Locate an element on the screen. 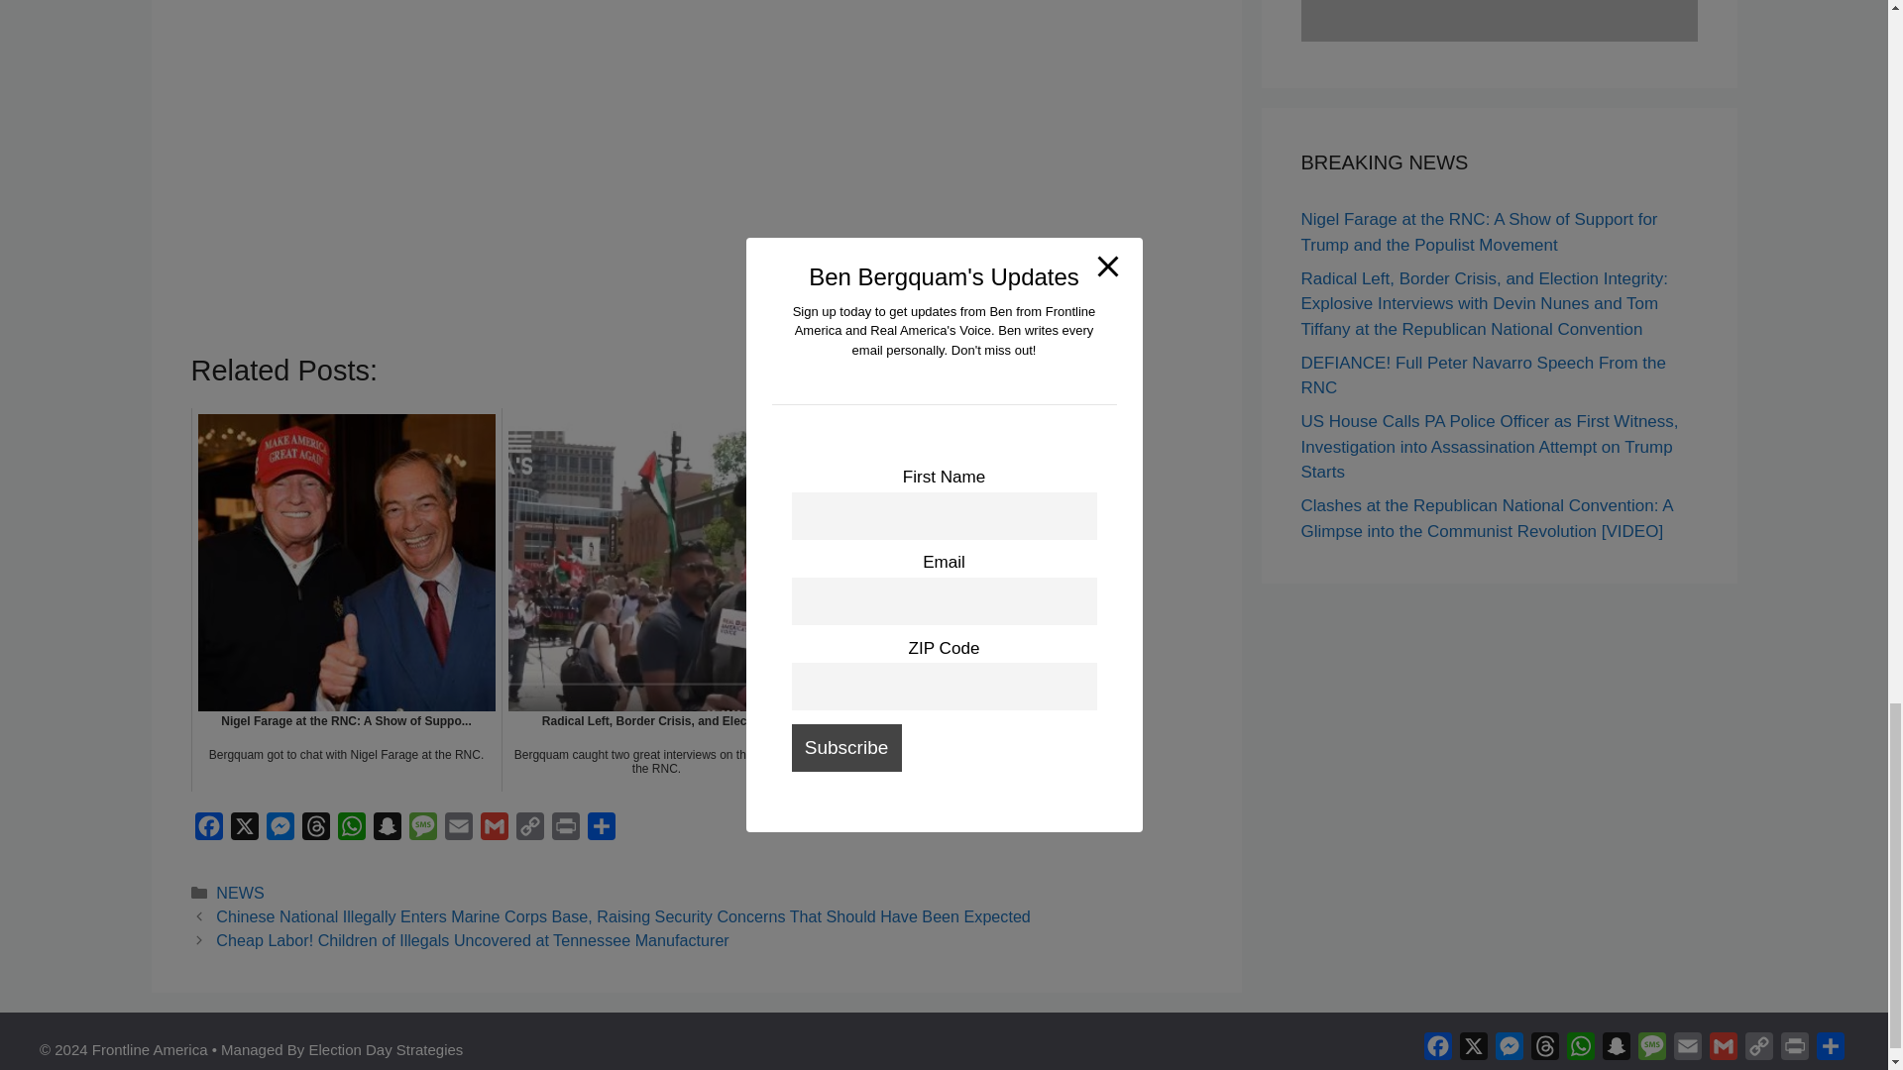 The height and width of the screenshot is (1070, 1903). Copy Link is located at coordinates (529, 830).